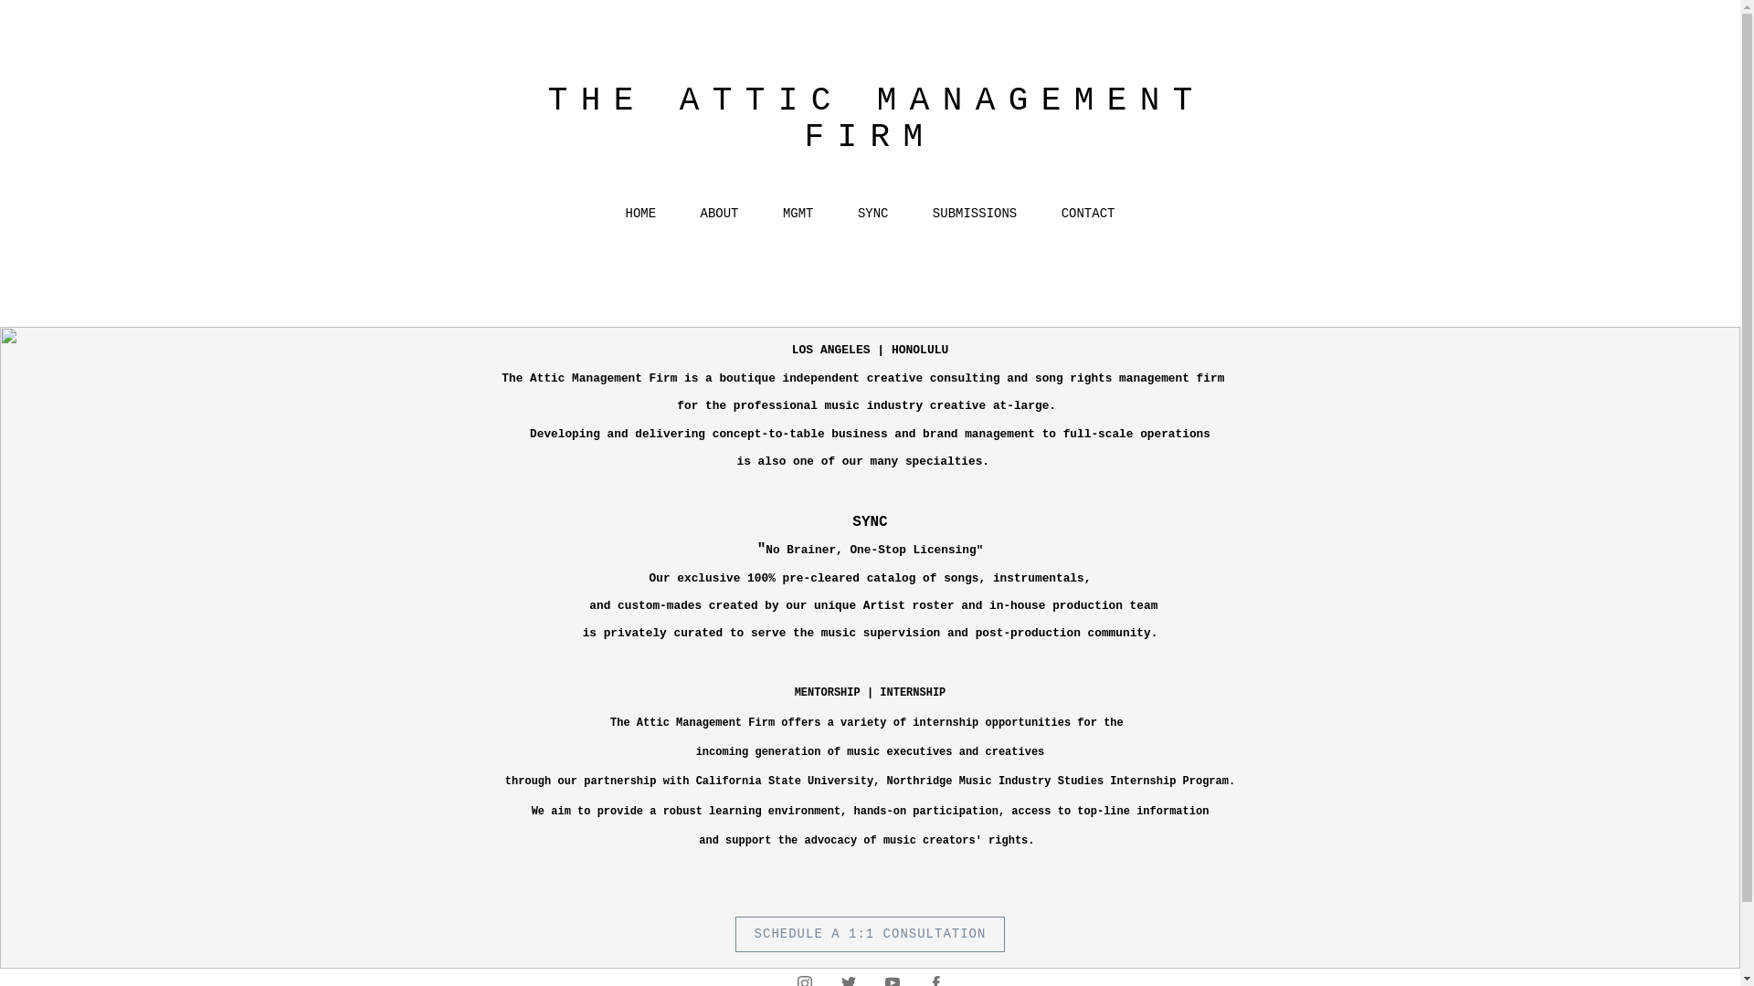 The image size is (1754, 986). Describe the element at coordinates (641, 214) in the screenshot. I see `HOME` at that location.